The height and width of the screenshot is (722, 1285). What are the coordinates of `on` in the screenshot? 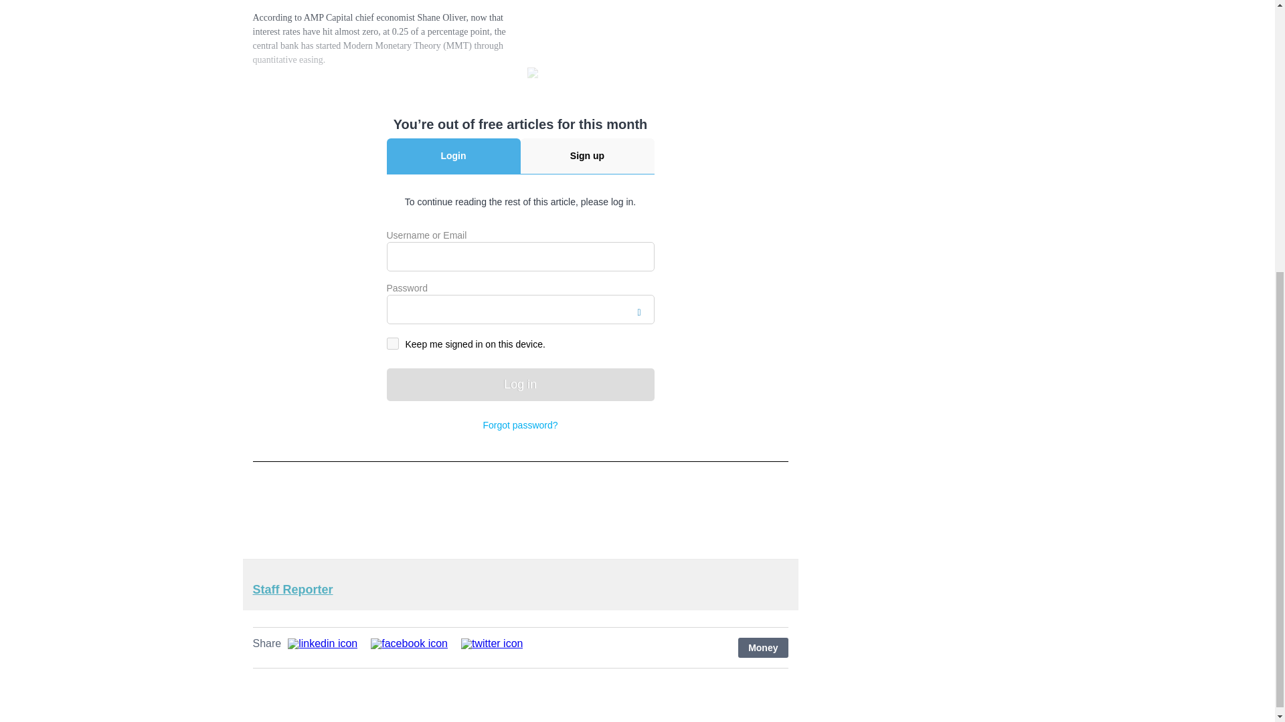 It's located at (392, 344).